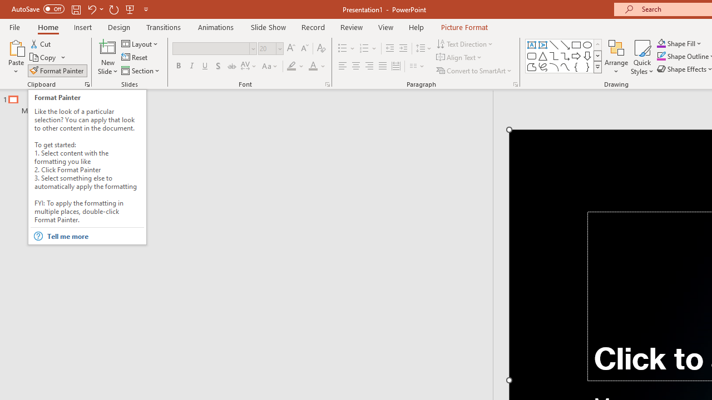 Image resolution: width=712 pixels, height=400 pixels. What do you see at coordinates (554, 44) in the screenshot?
I see `Line` at bounding box center [554, 44].